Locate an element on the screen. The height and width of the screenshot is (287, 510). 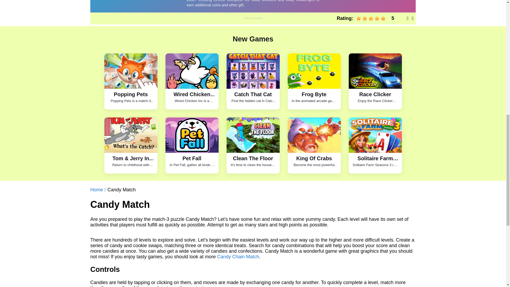
Home is located at coordinates (99, 190).